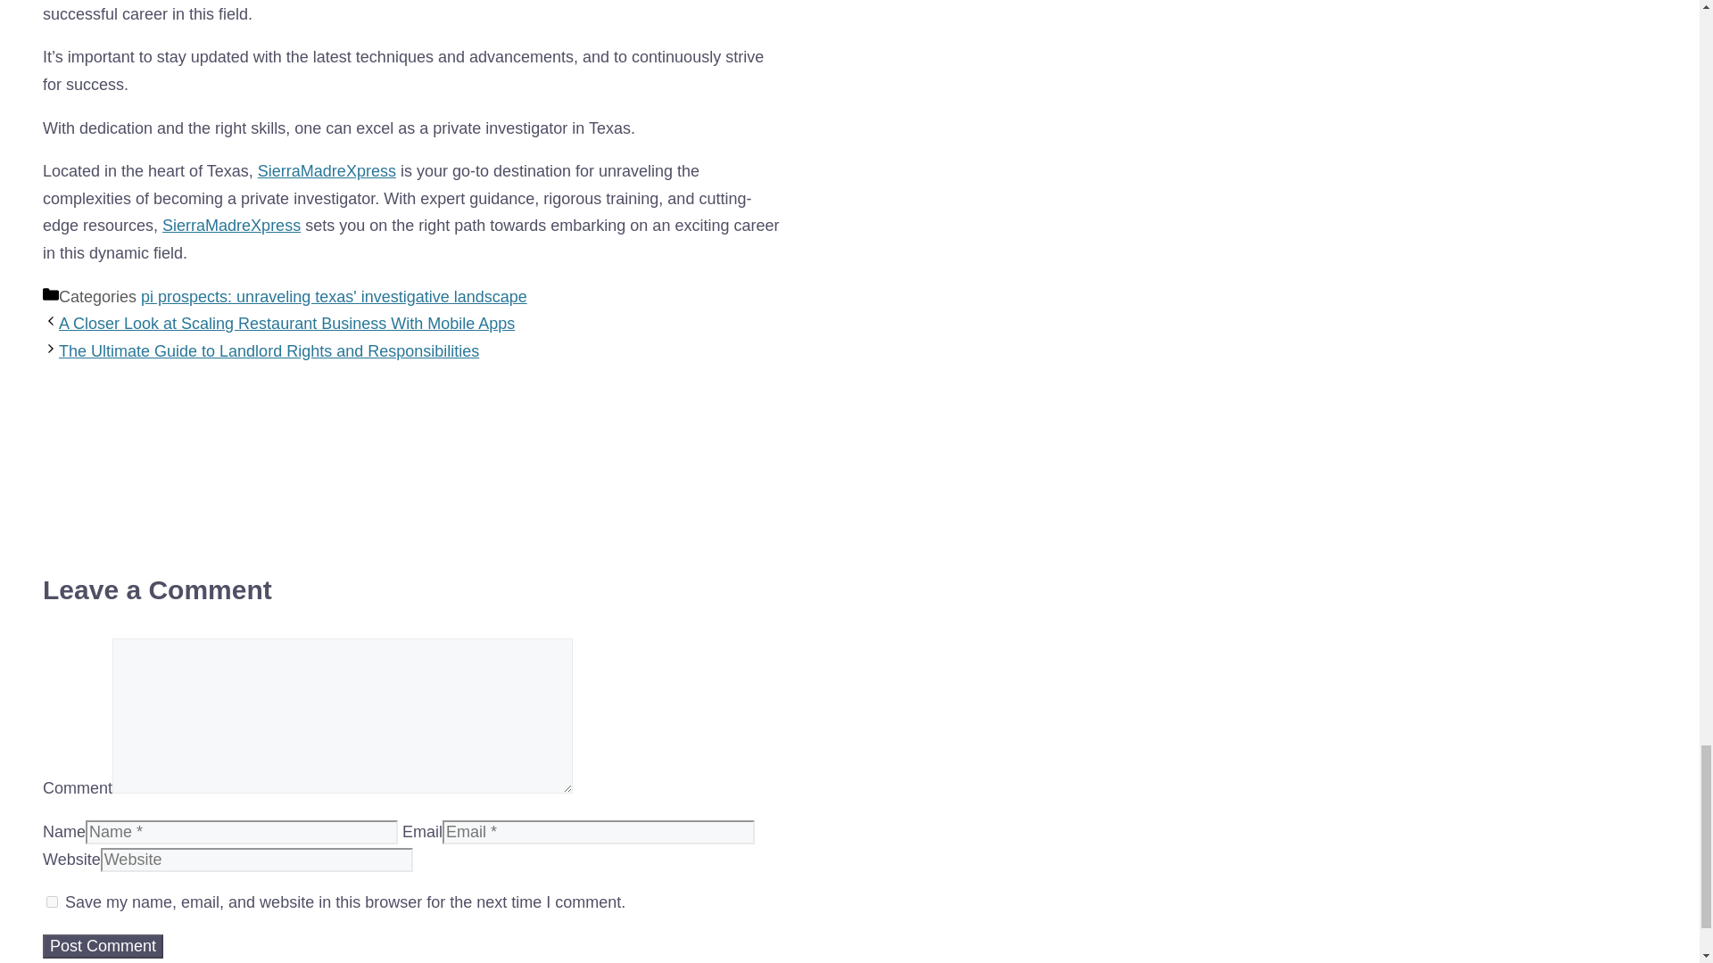 This screenshot has height=963, width=1713. I want to click on SierraMadreXpress, so click(232, 226).